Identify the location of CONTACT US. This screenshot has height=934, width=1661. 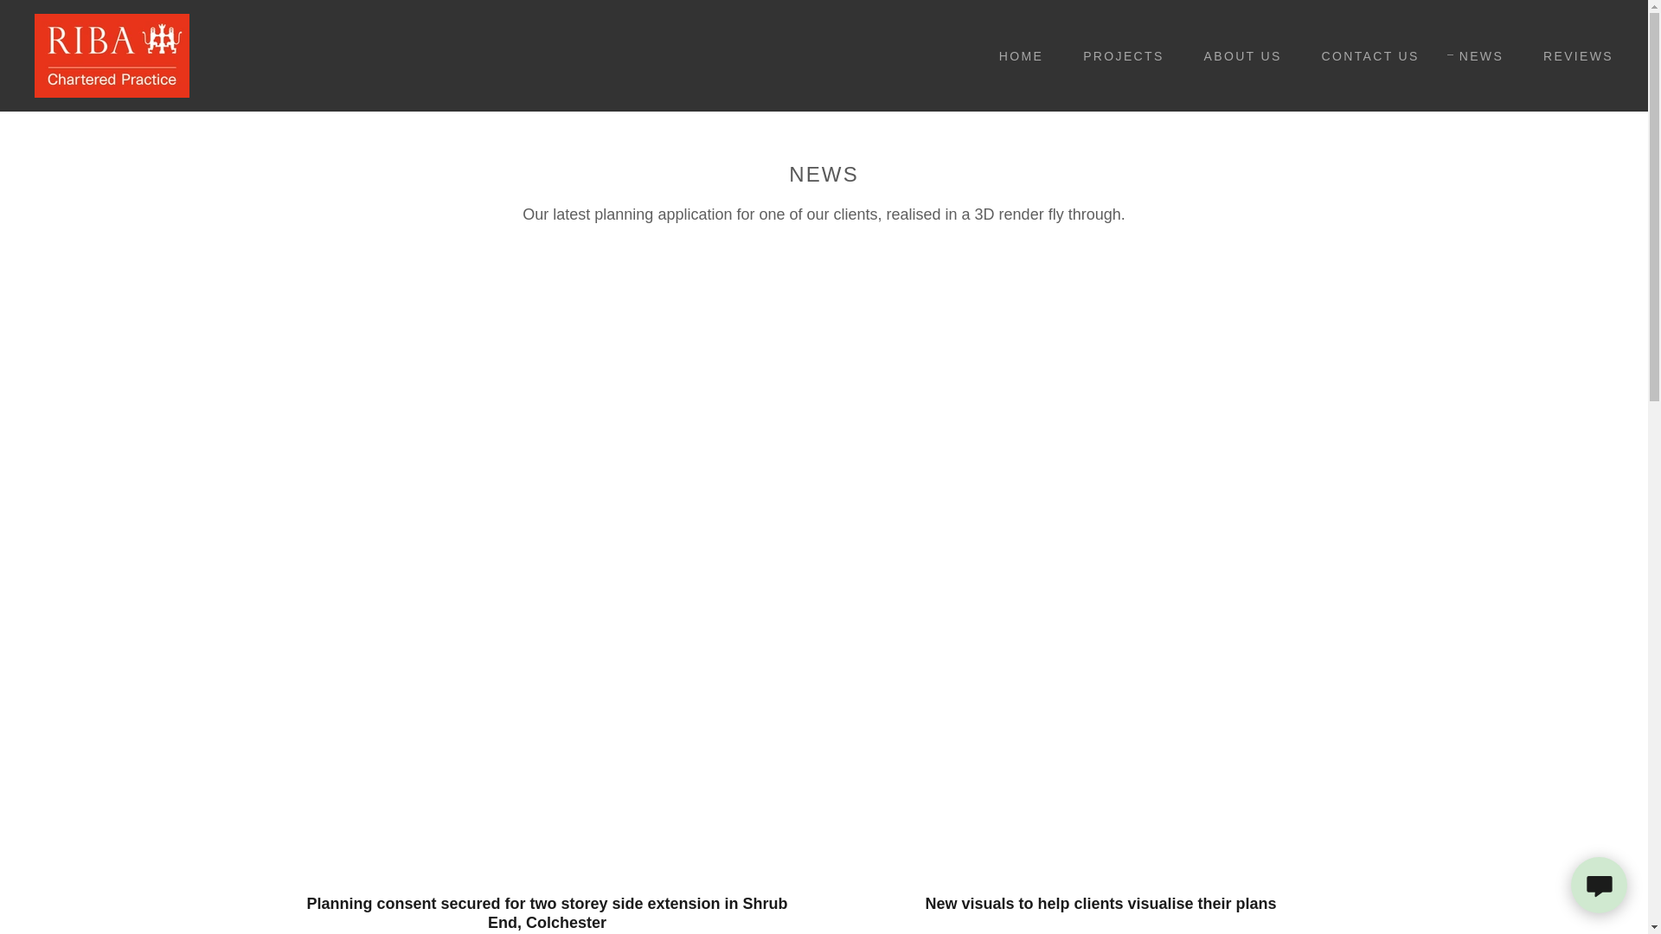
(1364, 55).